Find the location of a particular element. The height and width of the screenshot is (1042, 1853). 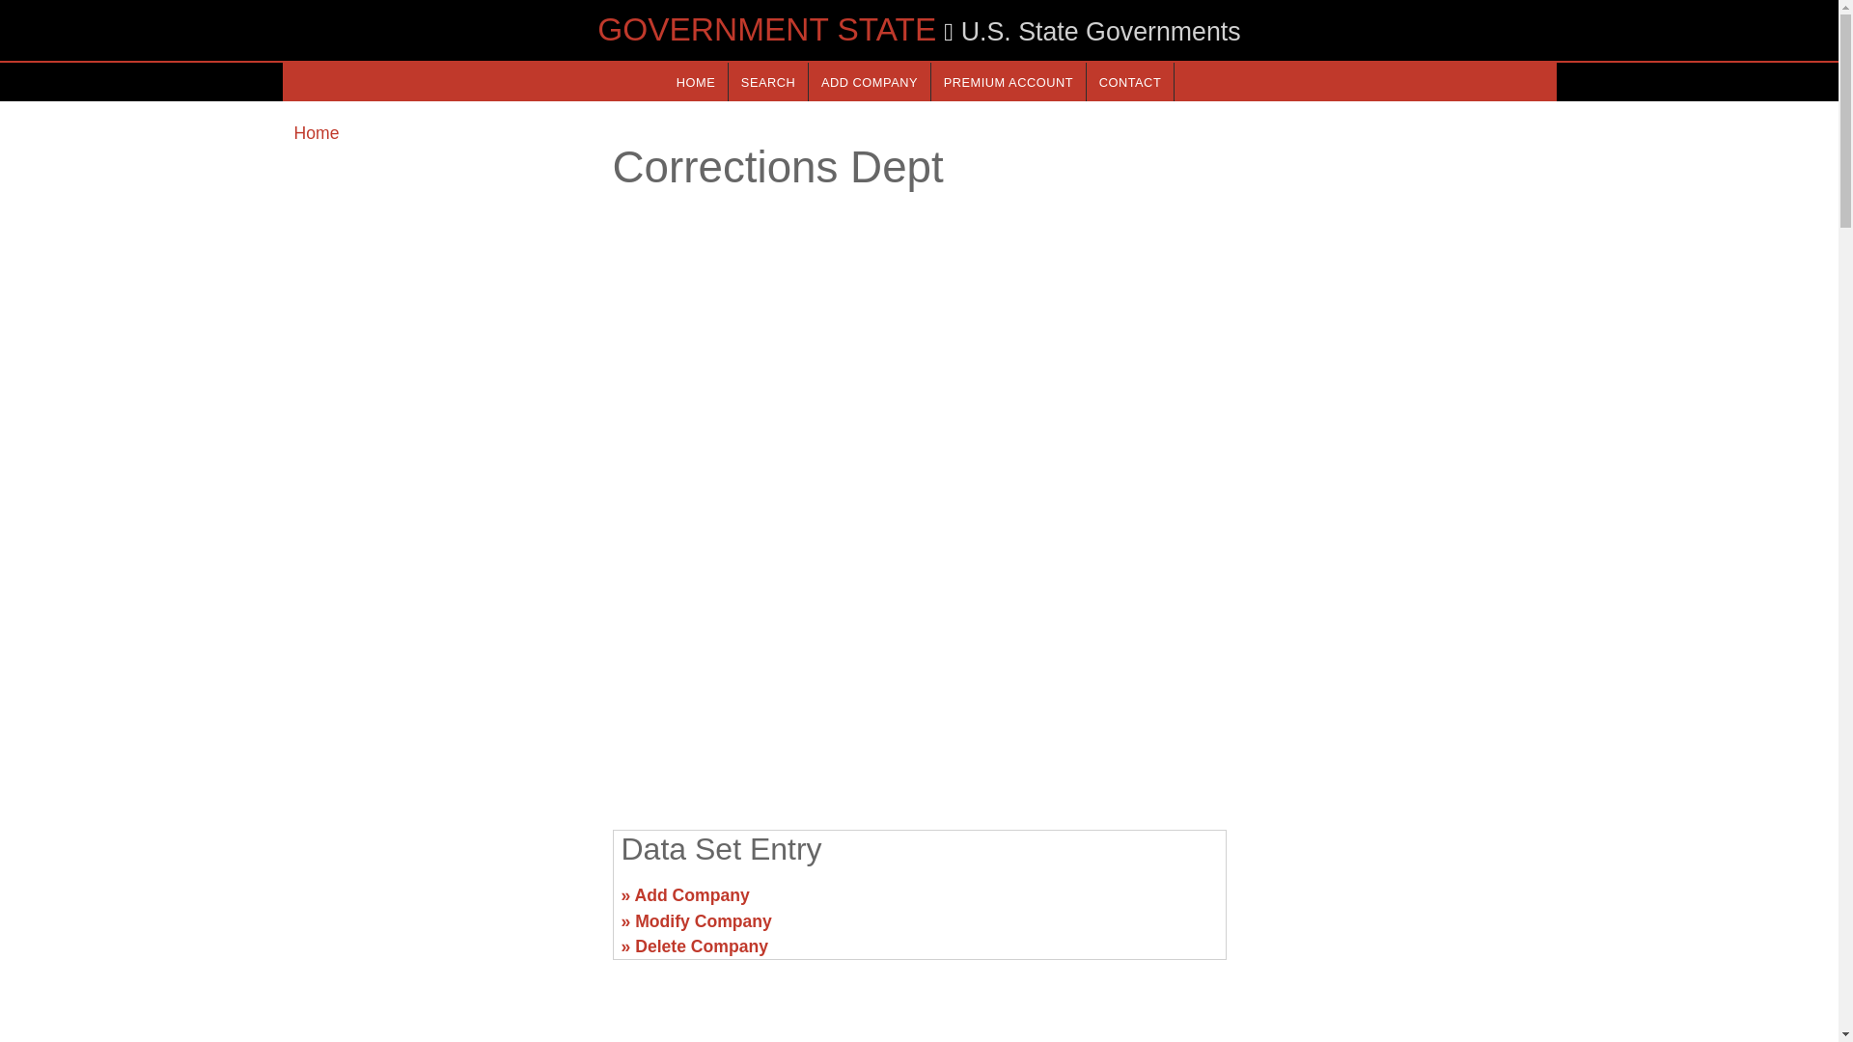

CONTACT is located at coordinates (1129, 81).